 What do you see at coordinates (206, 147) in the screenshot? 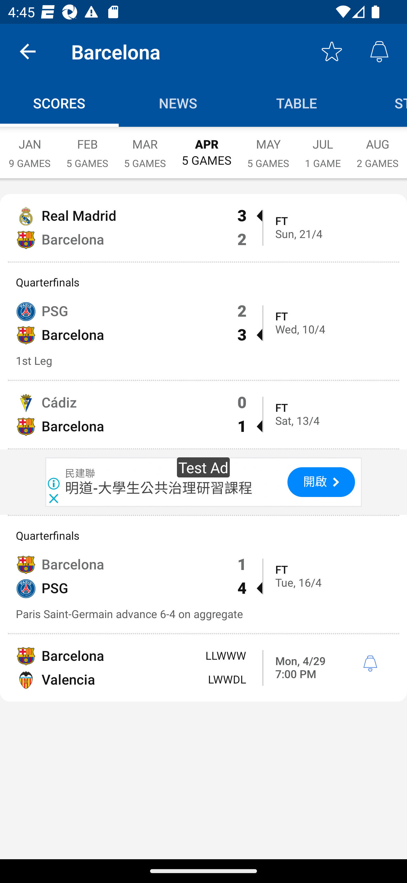
I see `APR 5 GAMES` at bounding box center [206, 147].